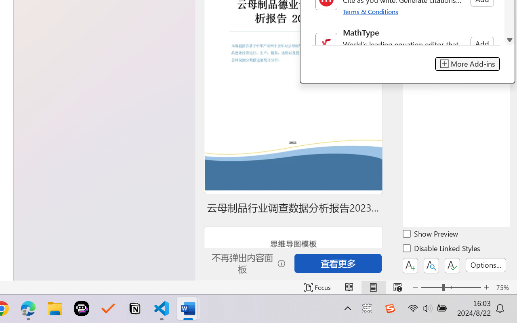 The image size is (517, 323). I want to click on Focus , so click(317, 287).